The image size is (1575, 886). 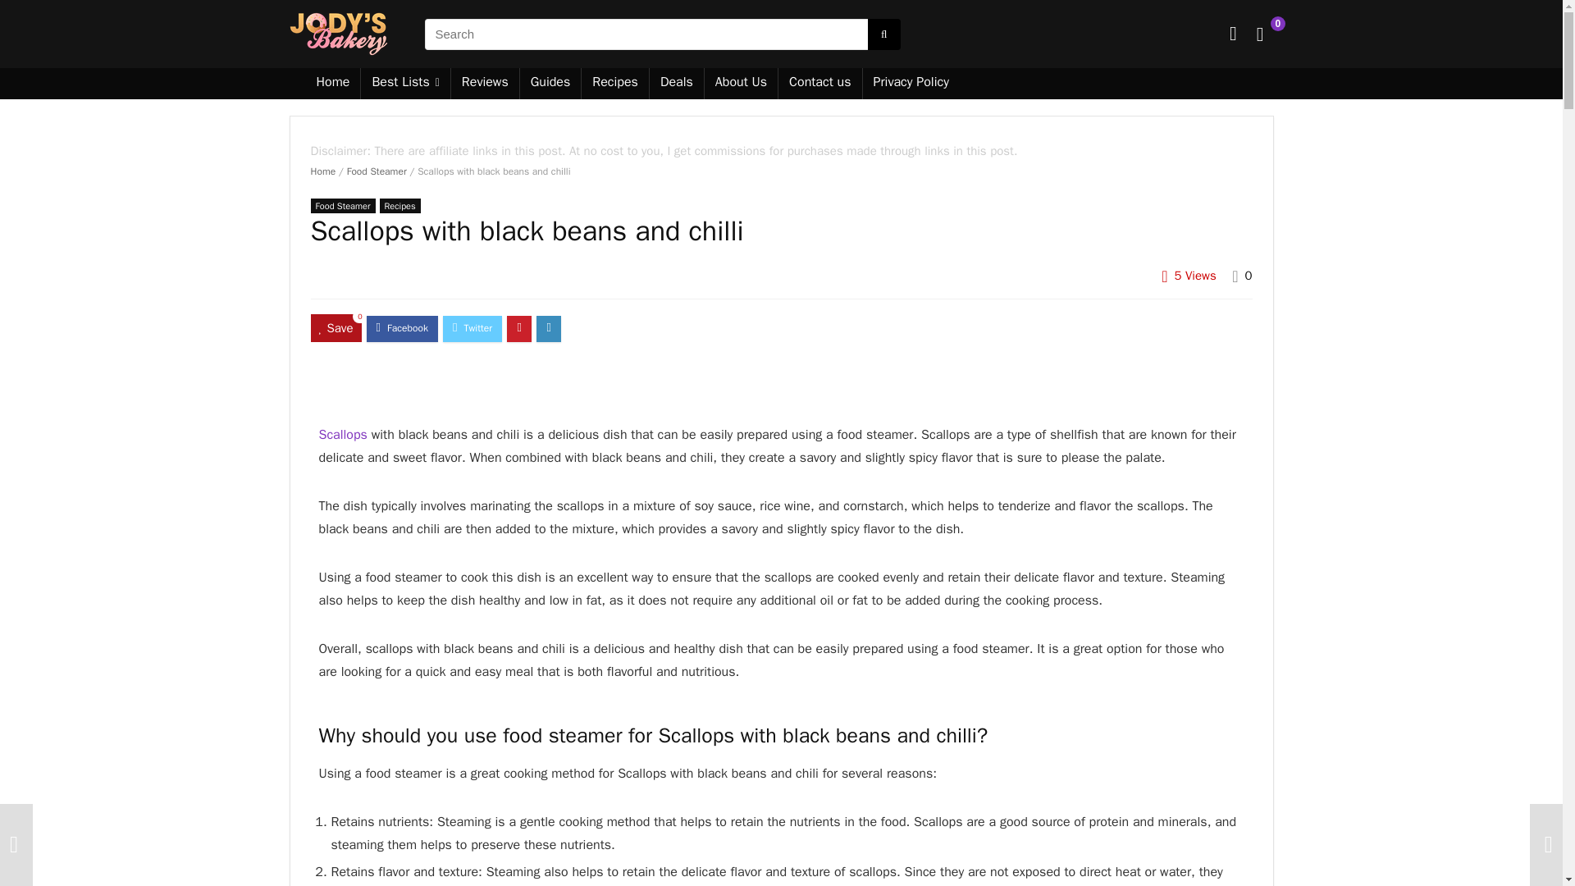 I want to click on View all posts in Food Steamer, so click(x=342, y=205).